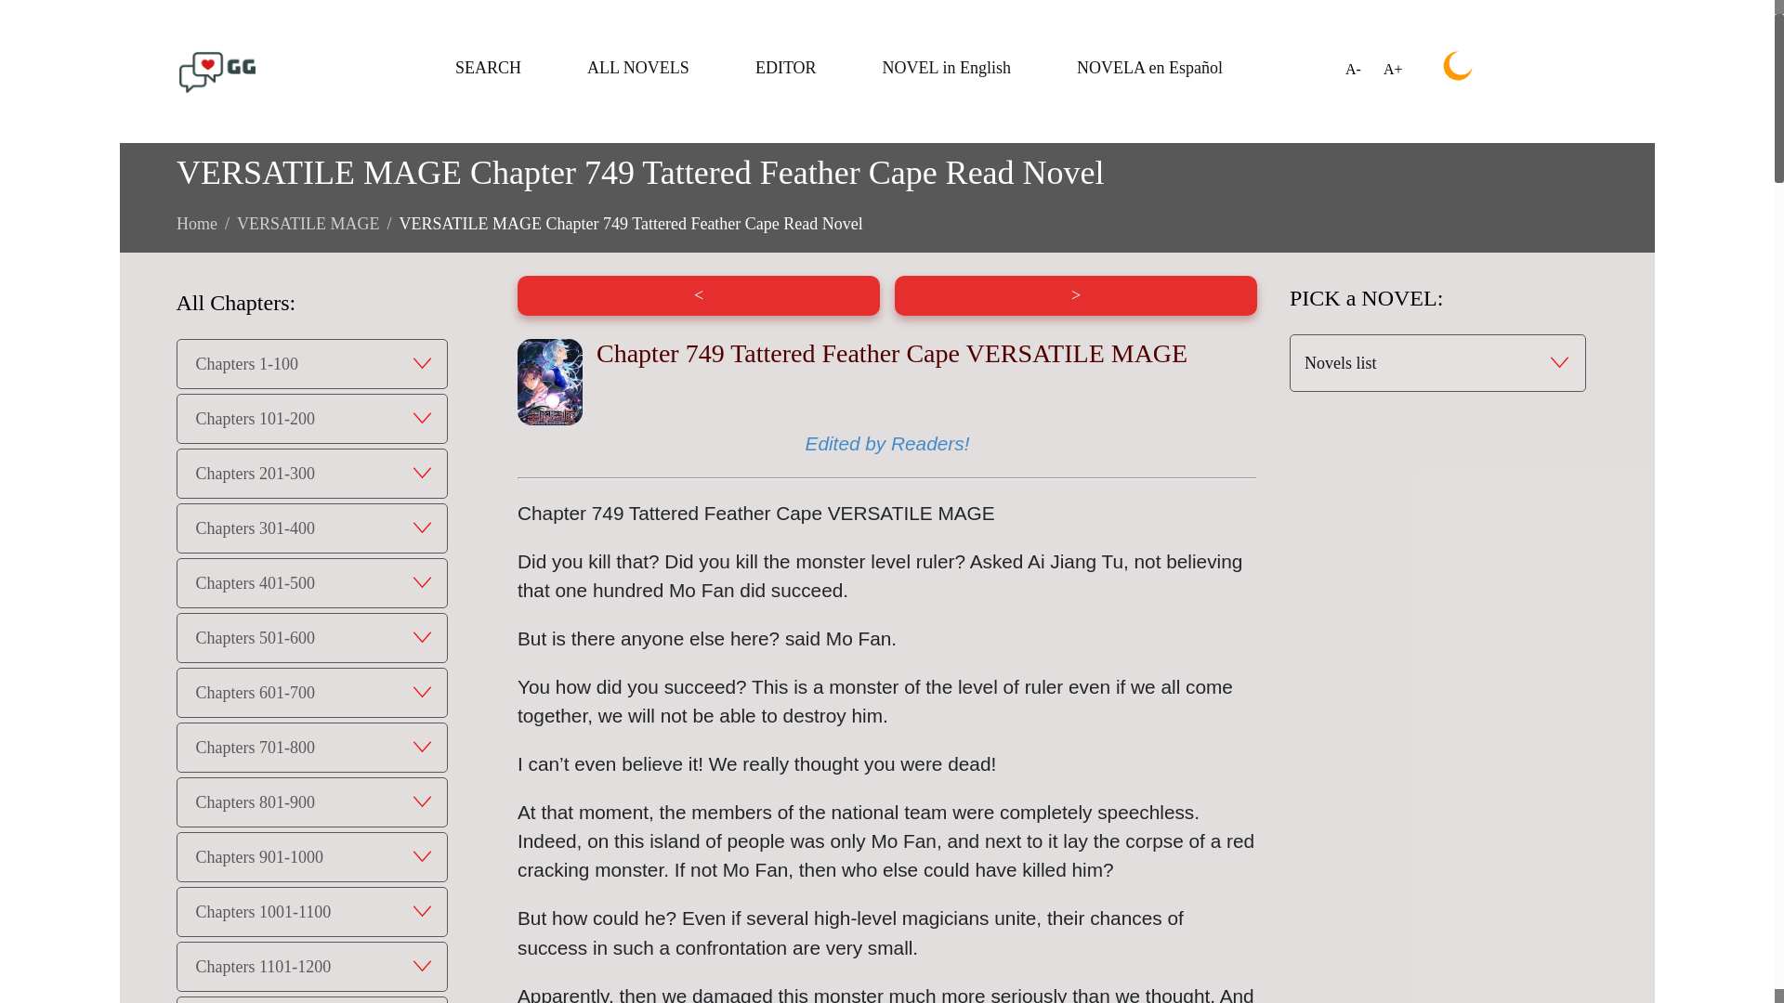 The width and height of the screenshot is (1784, 1003). Describe the element at coordinates (197, 223) in the screenshot. I see `Home` at that location.